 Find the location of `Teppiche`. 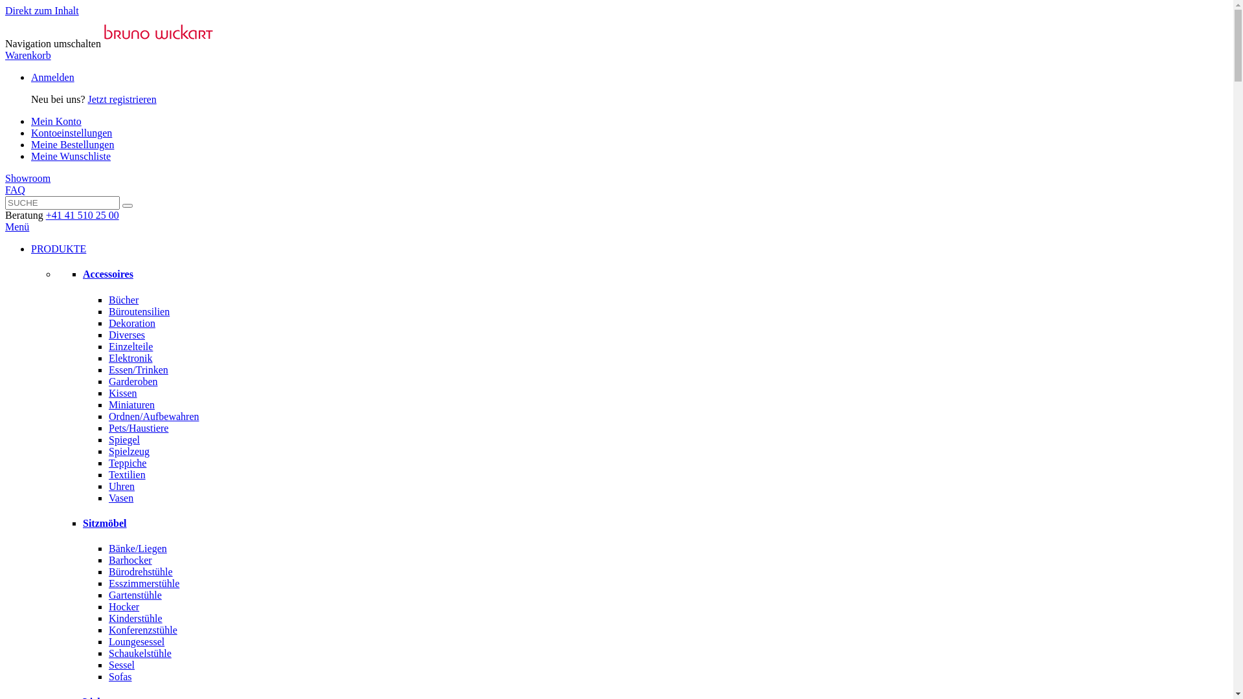

Teppiche is located at coordinates (128, 463).